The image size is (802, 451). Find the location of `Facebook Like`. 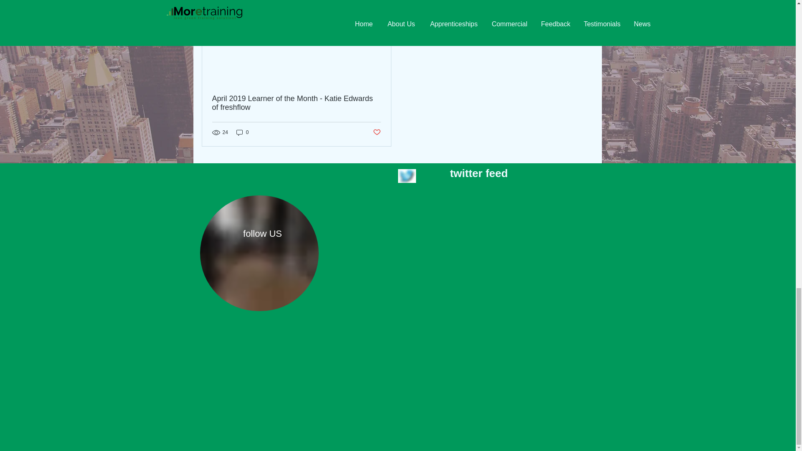

Facebook Like is located at coordinates (221, 269).